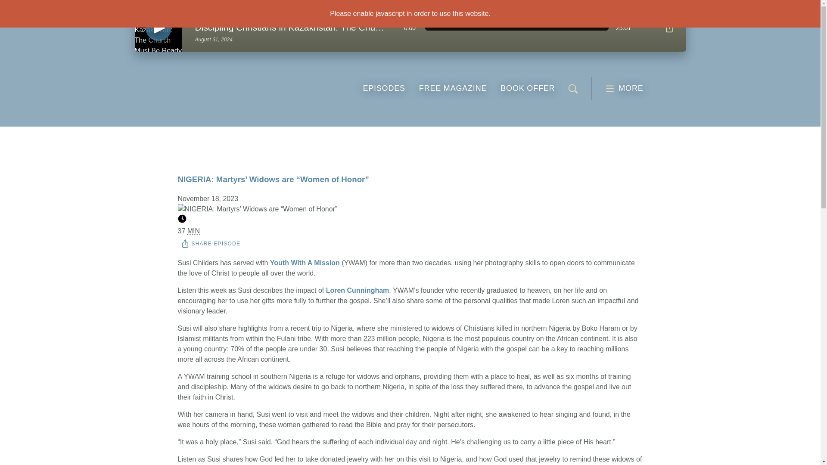 The width and height of the screenshot is (827, 465). What do you see at coordinates (527, 88) in the screenshot?
I see `VOM Radio` at bounding box center [527, 88].